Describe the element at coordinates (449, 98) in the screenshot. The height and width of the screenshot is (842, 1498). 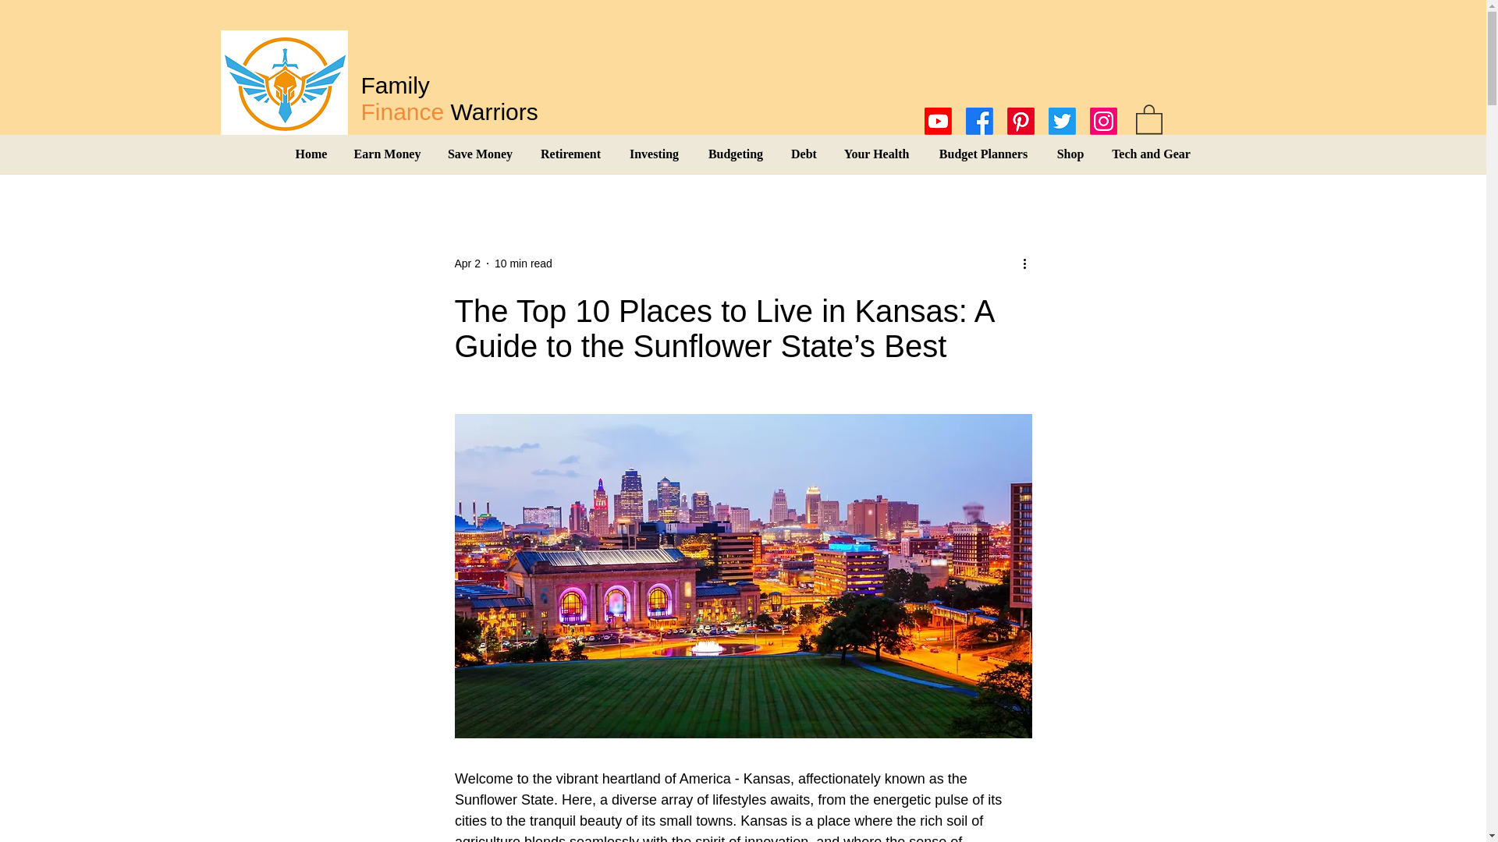
I see `Shop` at that location.